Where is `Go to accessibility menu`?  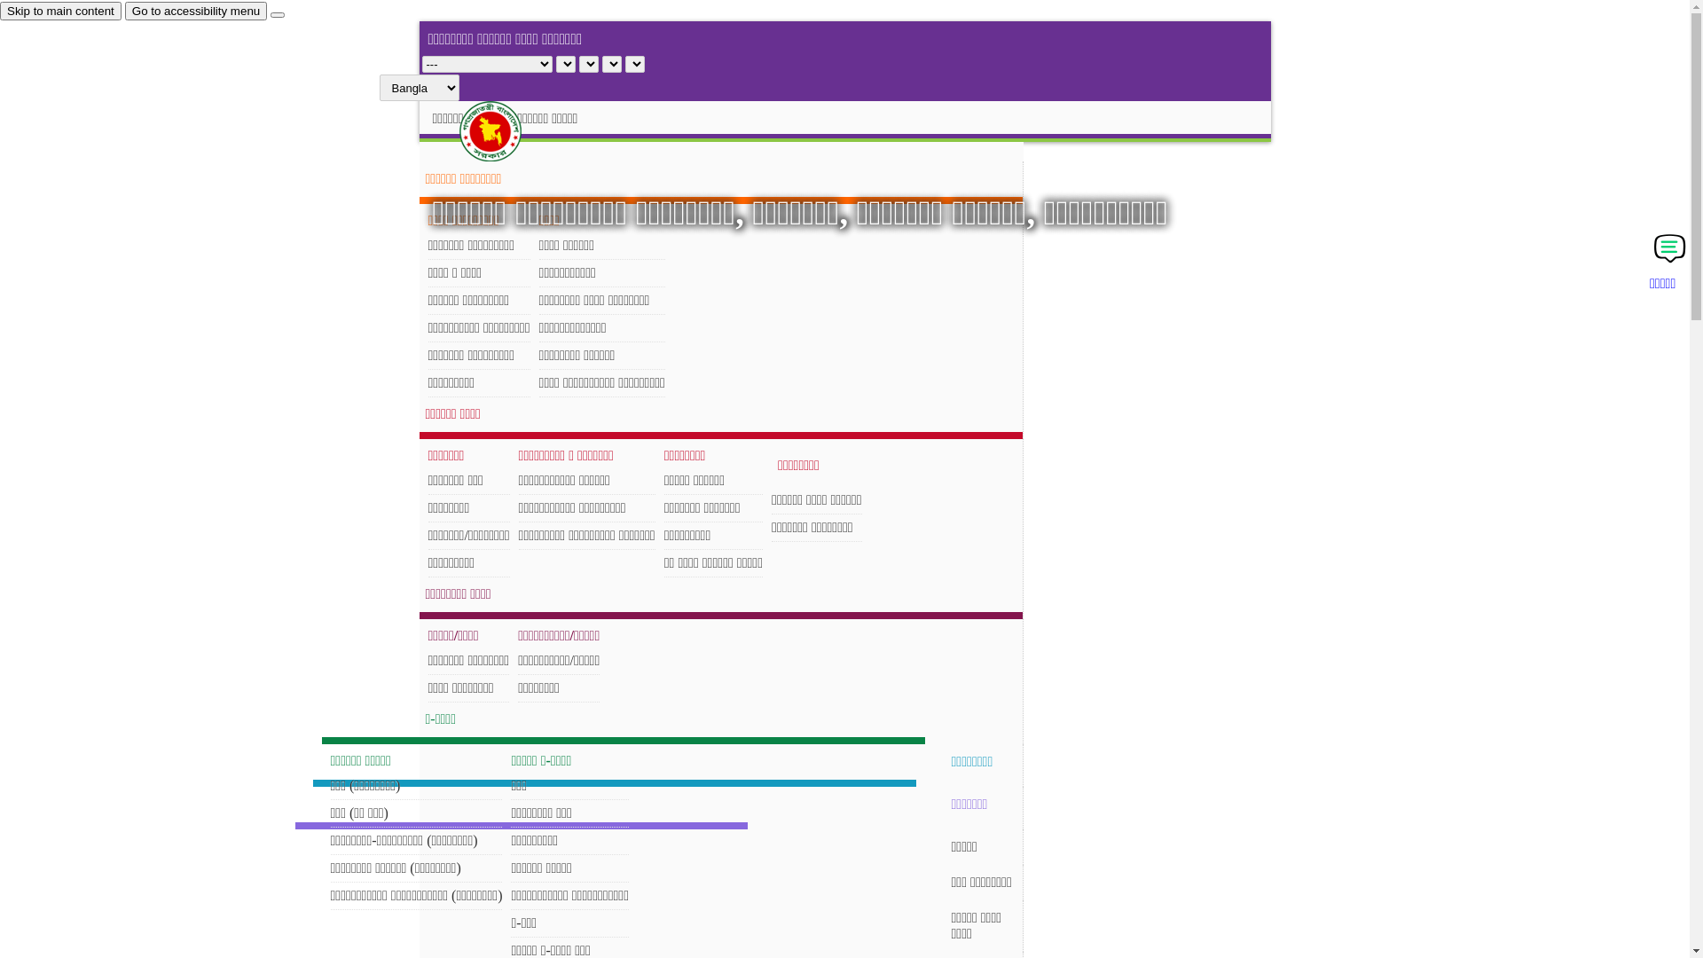 Go to accessibility menu is located at coordinates (196, 11).